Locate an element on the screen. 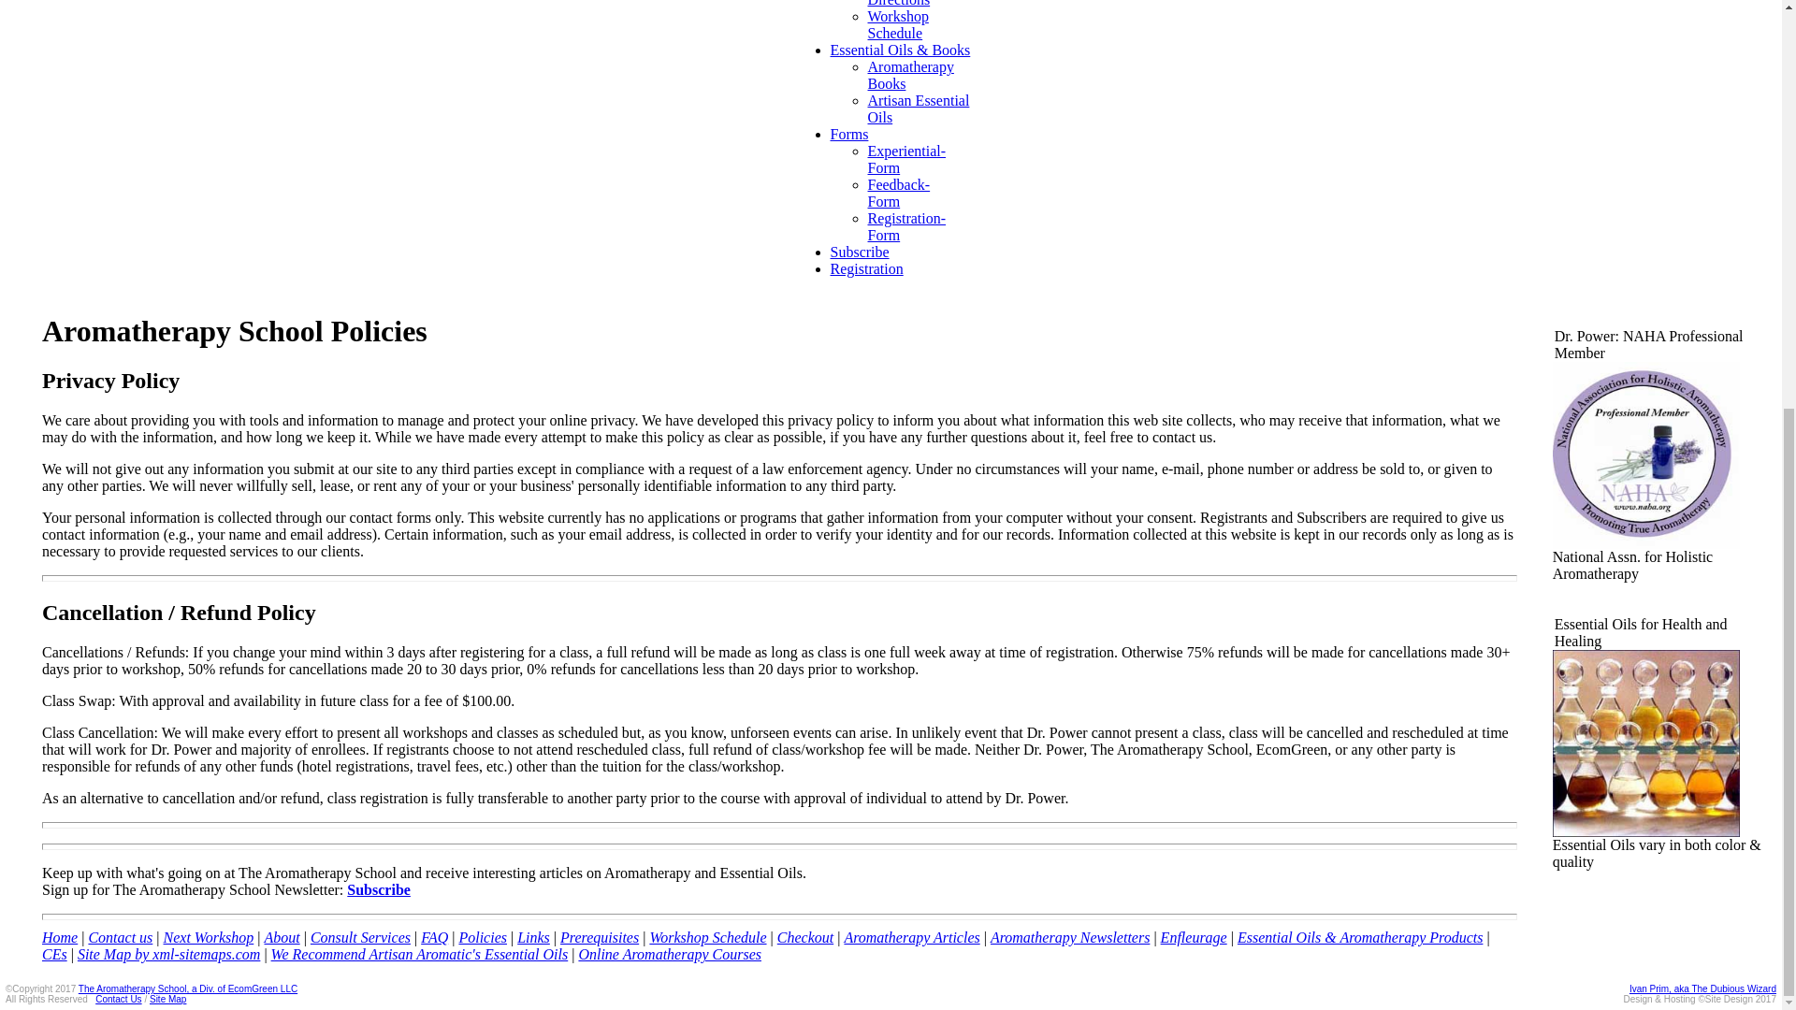 Image resolution: width=1796 pixels, height=1010 pixels. Subscribe is located at coordinates (378, 889).